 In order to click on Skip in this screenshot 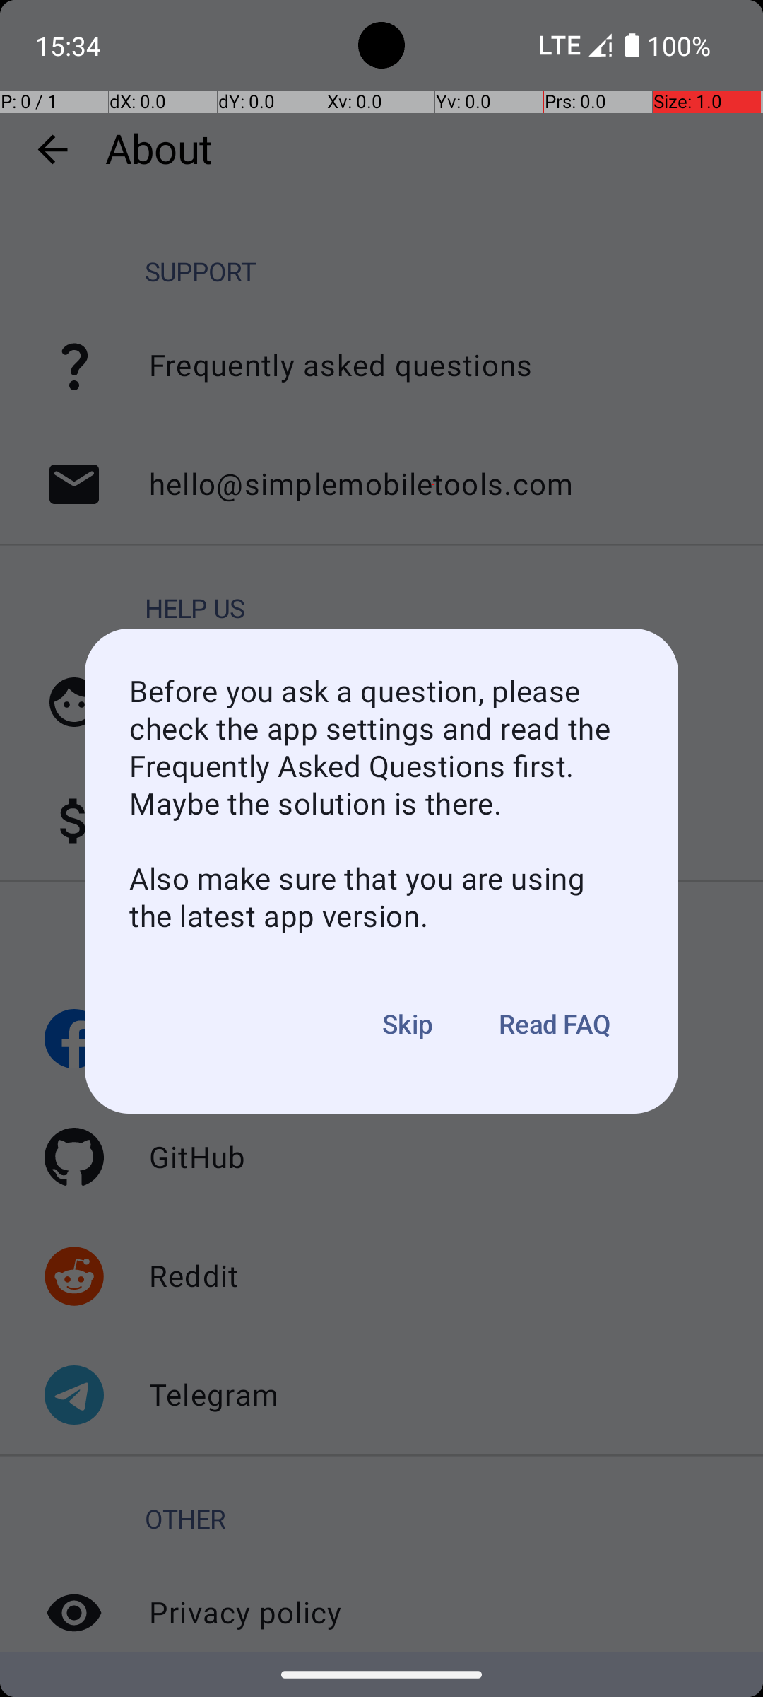, I will do `click(408, 1025)`.